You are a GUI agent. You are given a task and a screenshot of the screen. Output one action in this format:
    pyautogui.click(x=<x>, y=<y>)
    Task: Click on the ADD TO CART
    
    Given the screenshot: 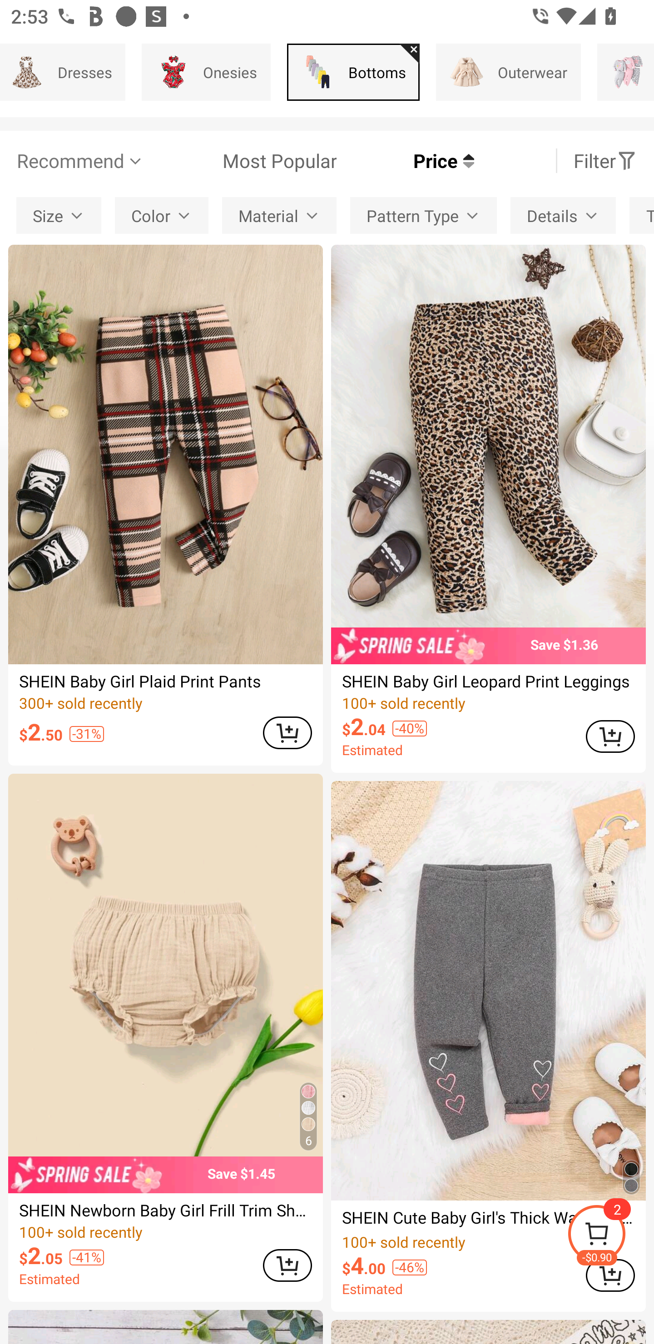 What is the action you would take?
    pyautogui.click(x=287, y=732)
    